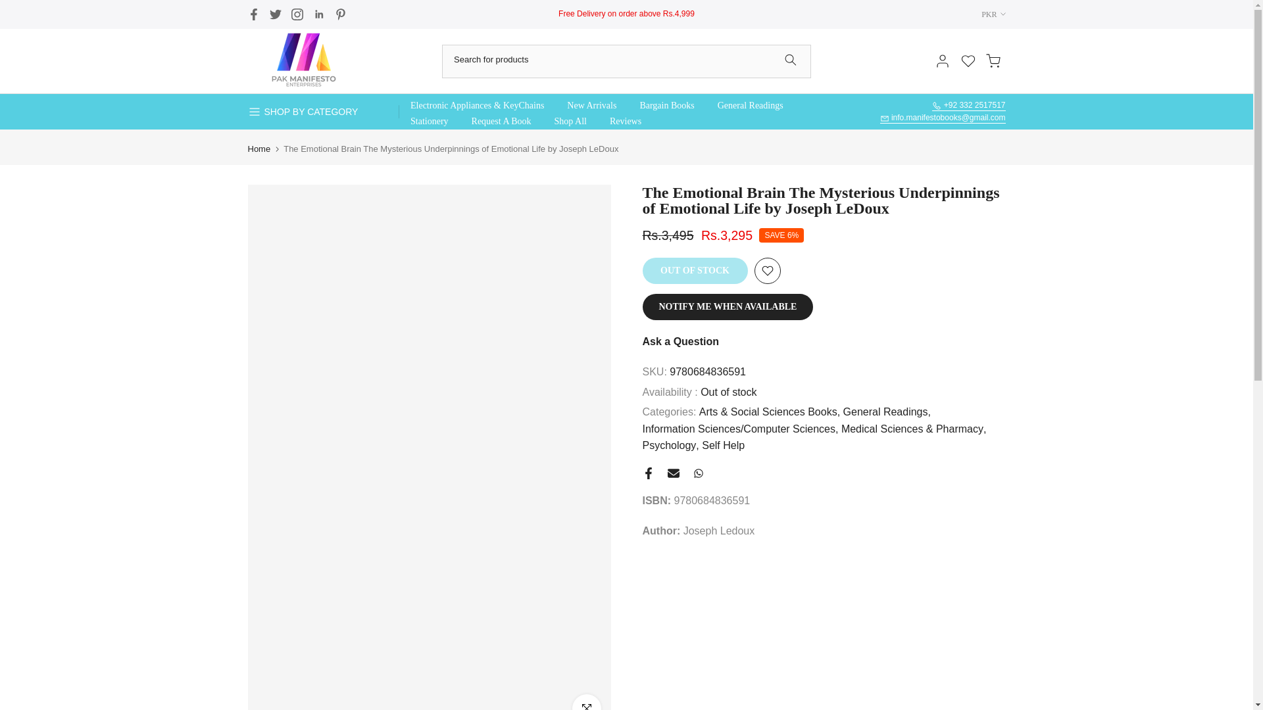  Describe the element at coordinates (429, 121) in the screenshot. I see `Stationery` at that location.